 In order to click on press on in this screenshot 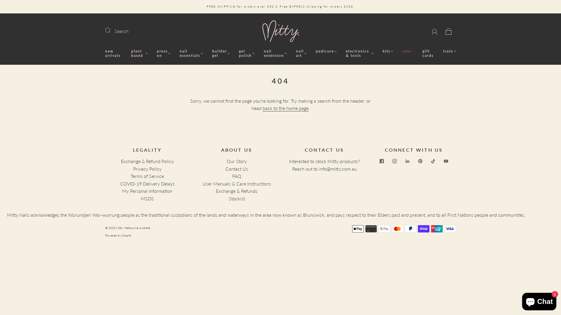, I will do `click(164, 53)`.